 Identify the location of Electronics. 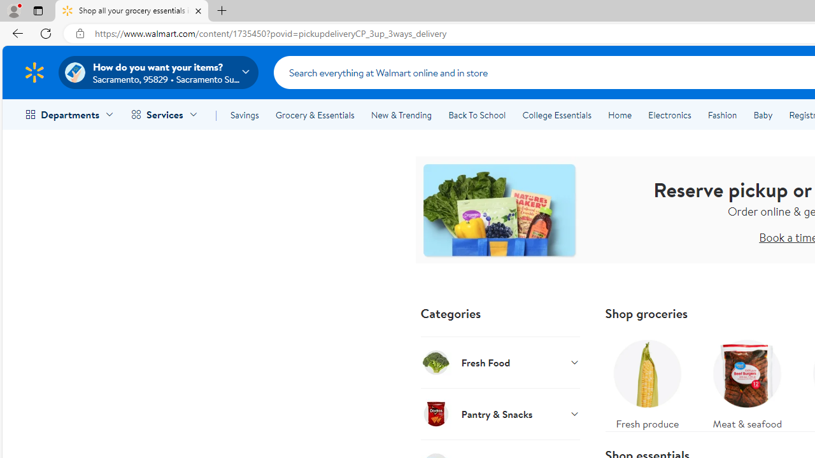
(669, 114).